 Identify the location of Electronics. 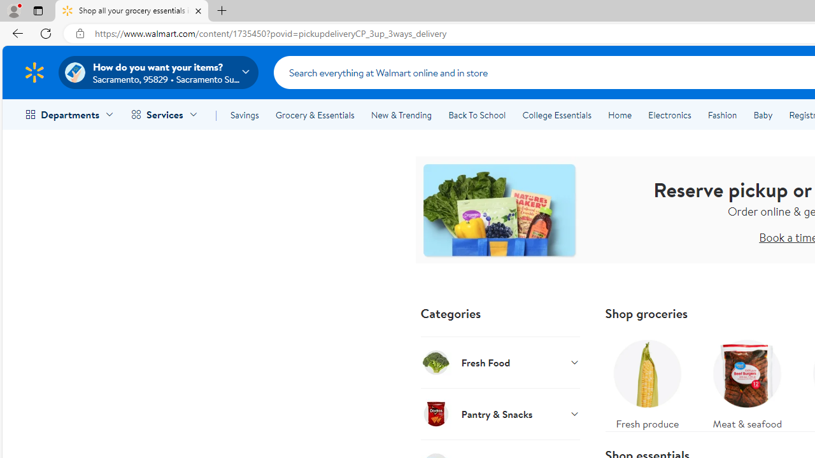
(669, 114).